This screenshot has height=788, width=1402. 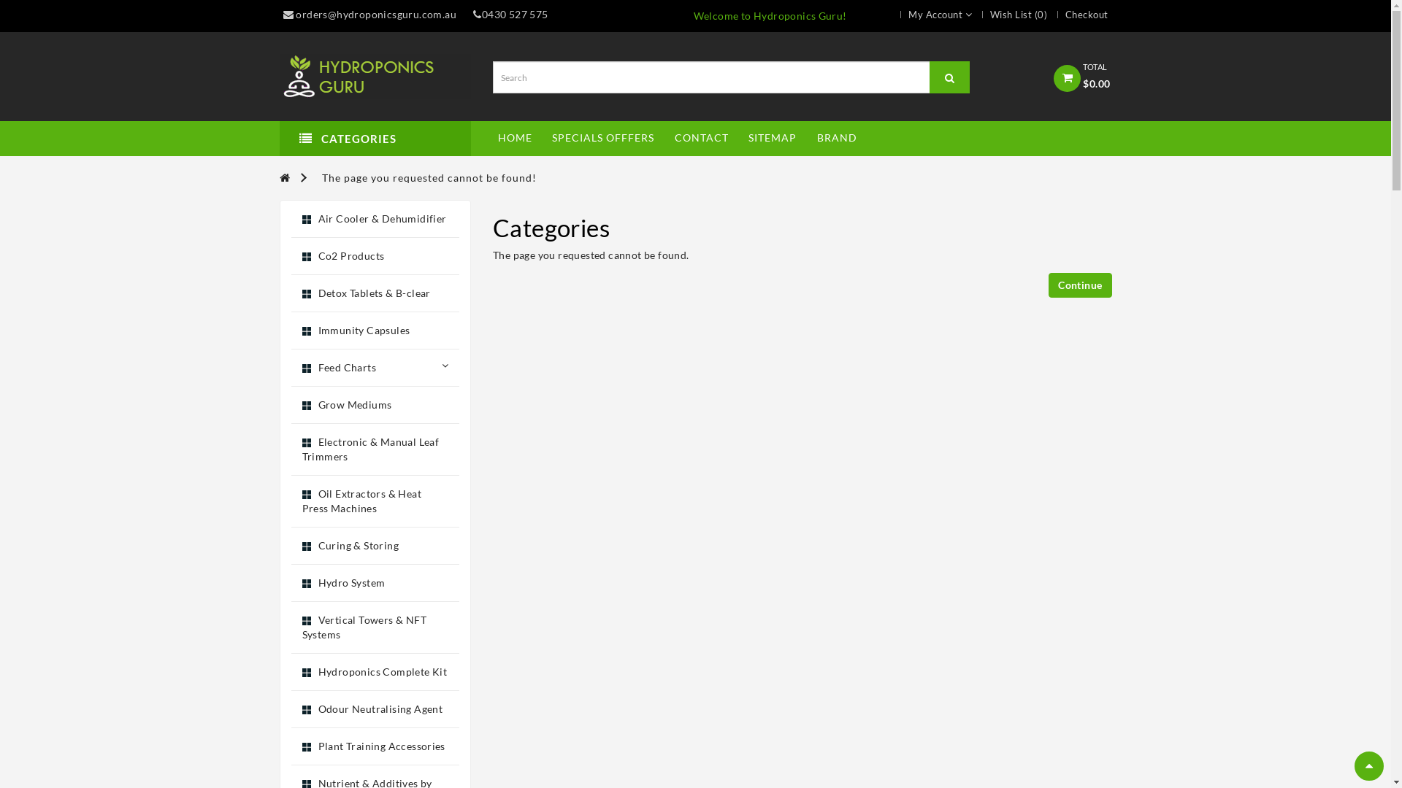 I want to click on HOME, so click(x=516, y=138).